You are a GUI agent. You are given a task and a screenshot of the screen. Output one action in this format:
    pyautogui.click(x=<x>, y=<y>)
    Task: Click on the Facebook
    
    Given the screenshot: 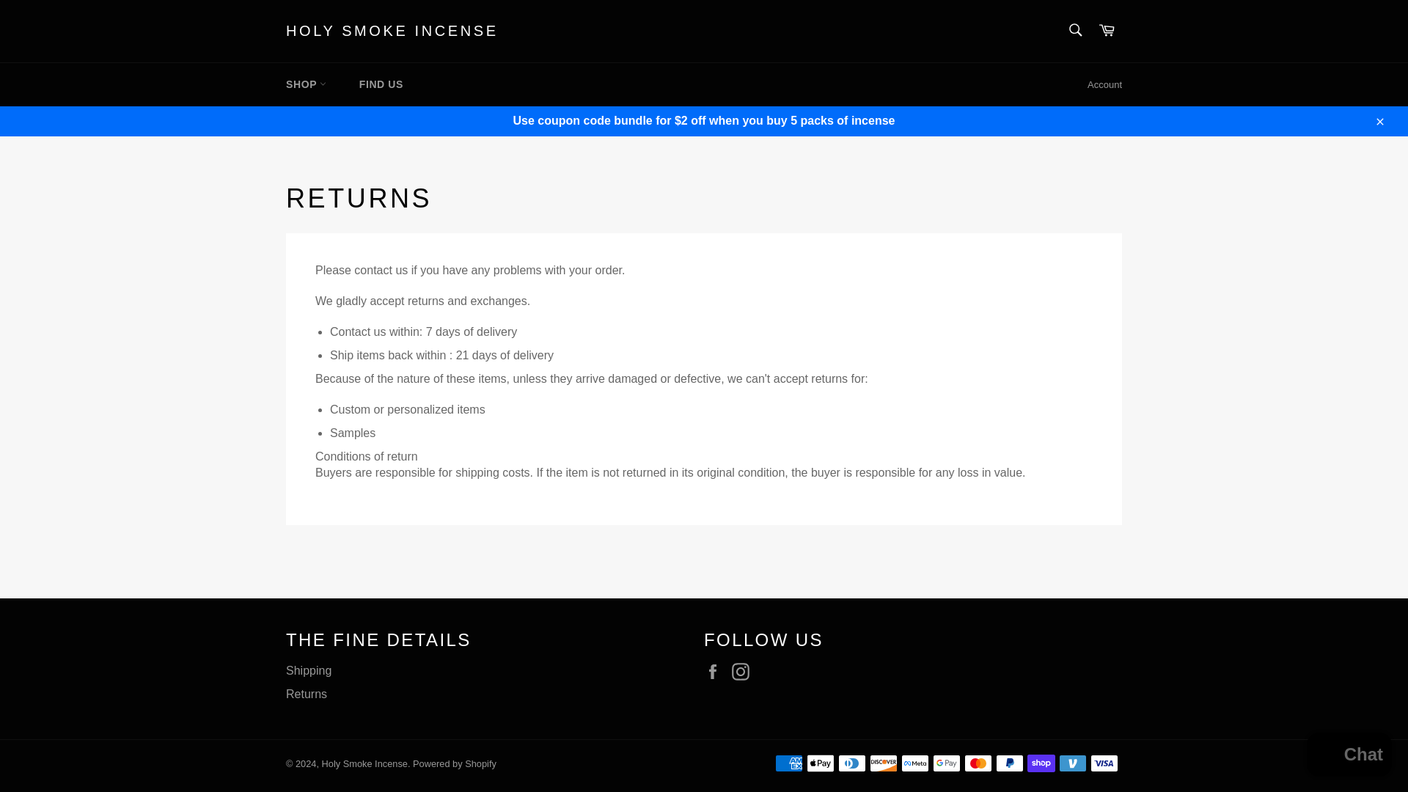 What is the action you would take?
    pyautogui.click(x=716, y=671)
    